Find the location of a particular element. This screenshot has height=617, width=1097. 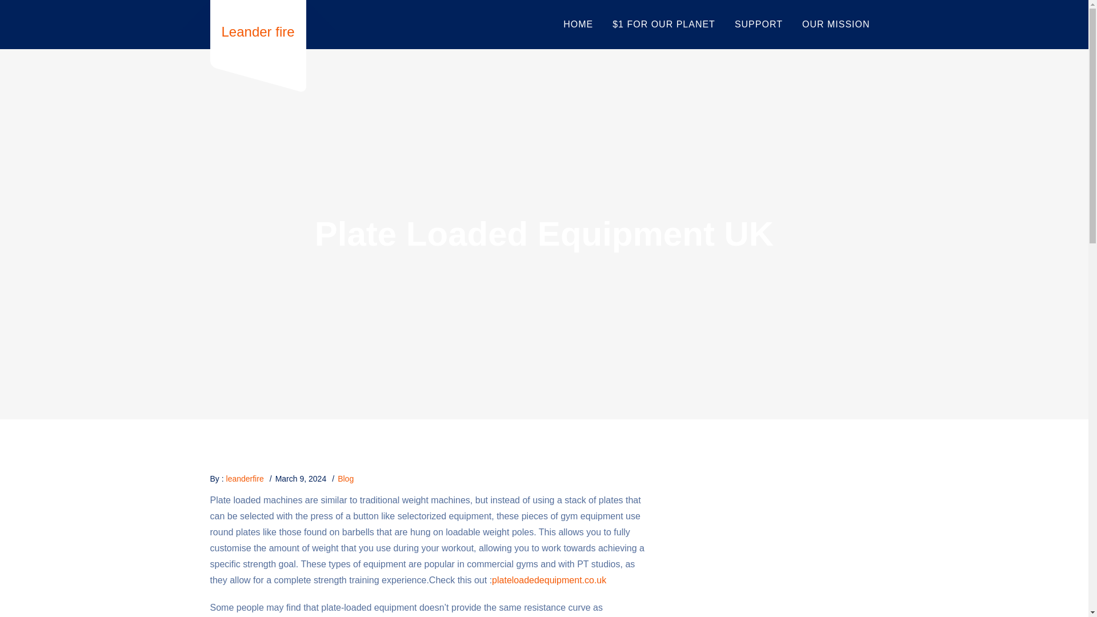

HOME is located at coordinates (578, 25).